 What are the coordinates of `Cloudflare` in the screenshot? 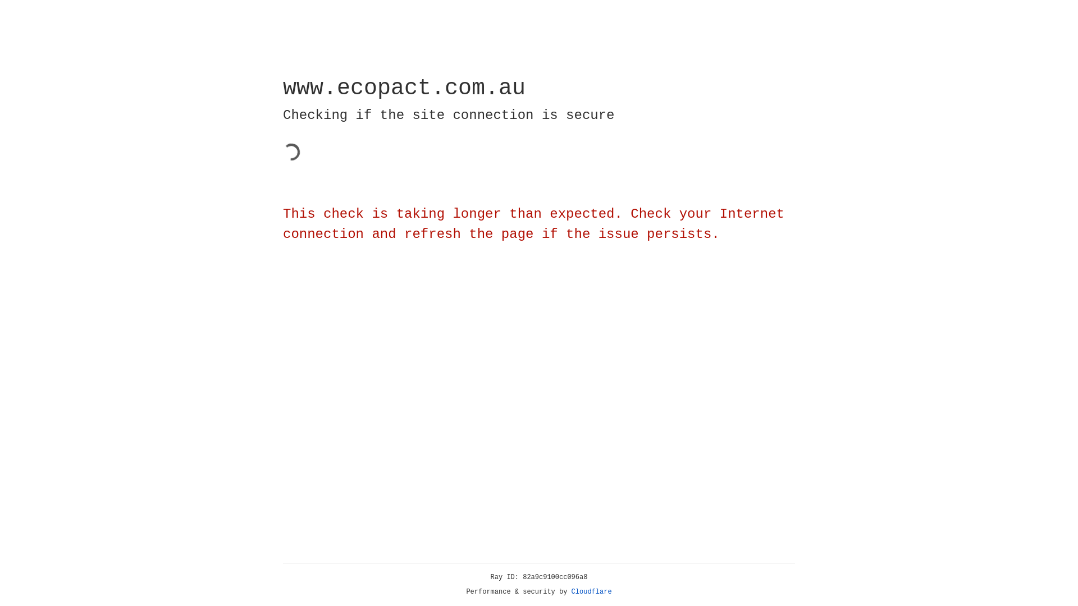 It's located at (592, 592).